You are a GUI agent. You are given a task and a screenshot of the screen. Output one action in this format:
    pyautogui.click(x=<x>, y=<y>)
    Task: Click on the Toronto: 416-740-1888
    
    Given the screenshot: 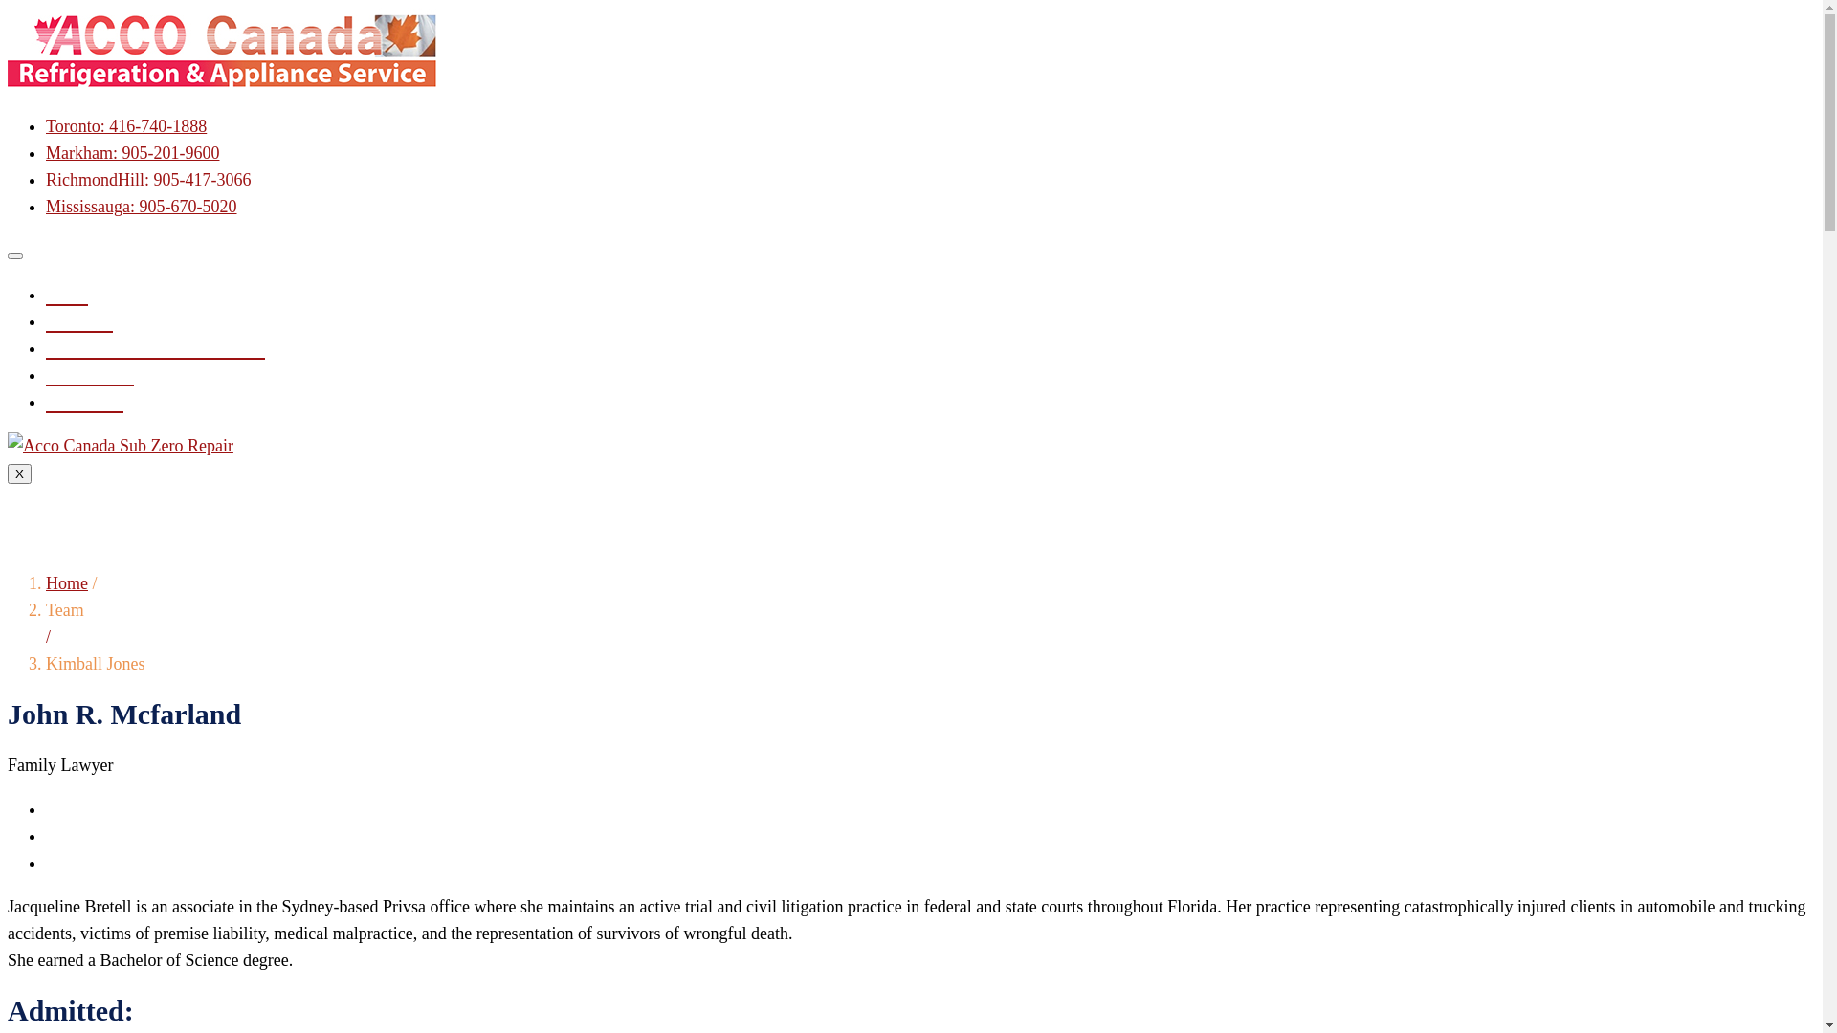 What is the action you would take?
    pyautogui.click(x=126, y=126)
    